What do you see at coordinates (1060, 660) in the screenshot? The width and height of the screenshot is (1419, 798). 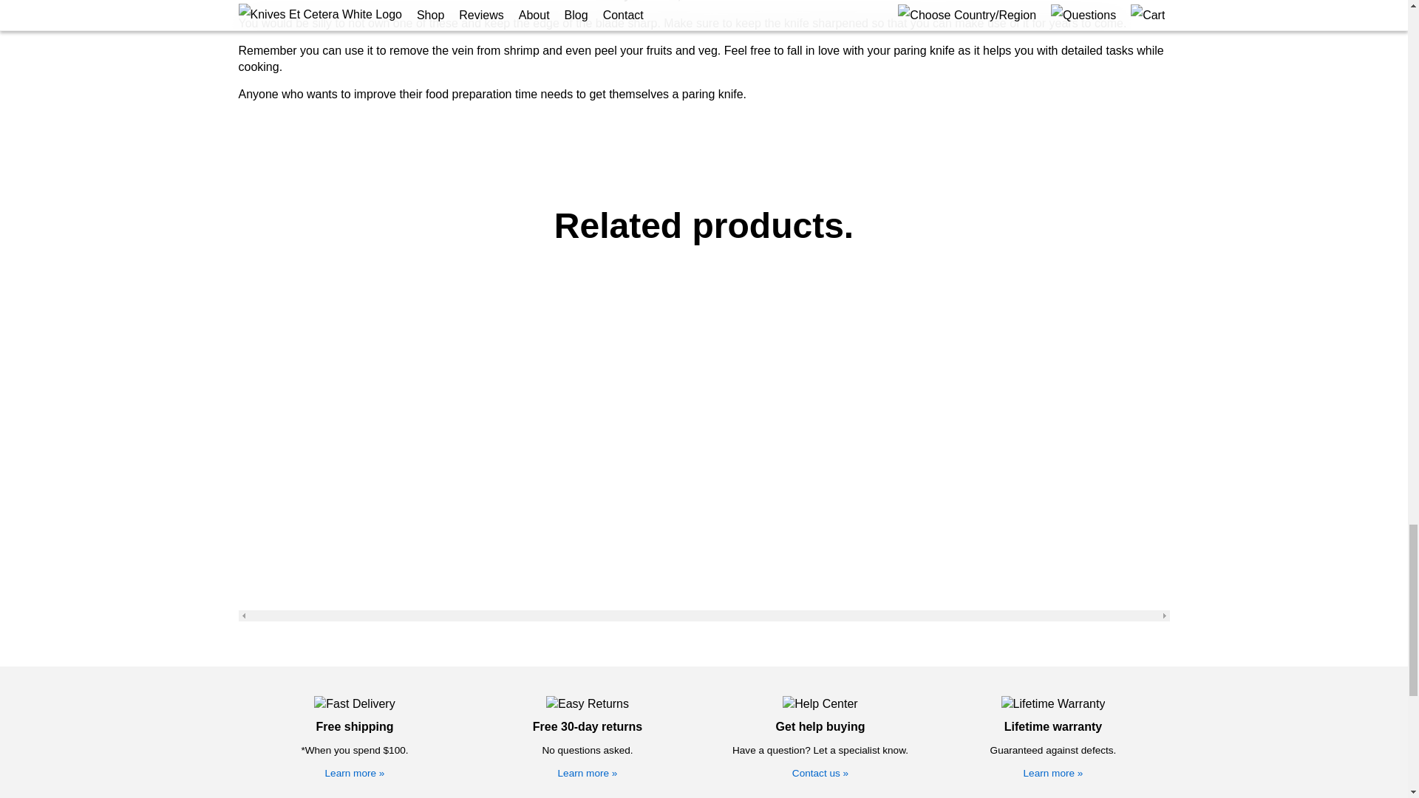 I see `TikTok` at bounding box center [1060, 660].